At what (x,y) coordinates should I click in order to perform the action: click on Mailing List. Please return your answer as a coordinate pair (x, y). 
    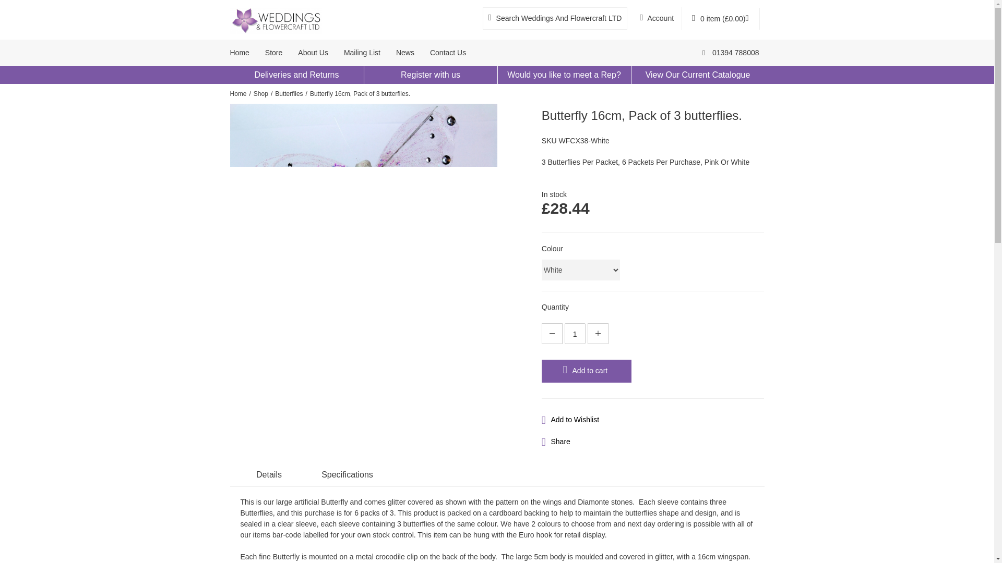
    Looking at the image, I should click on (362, 53).